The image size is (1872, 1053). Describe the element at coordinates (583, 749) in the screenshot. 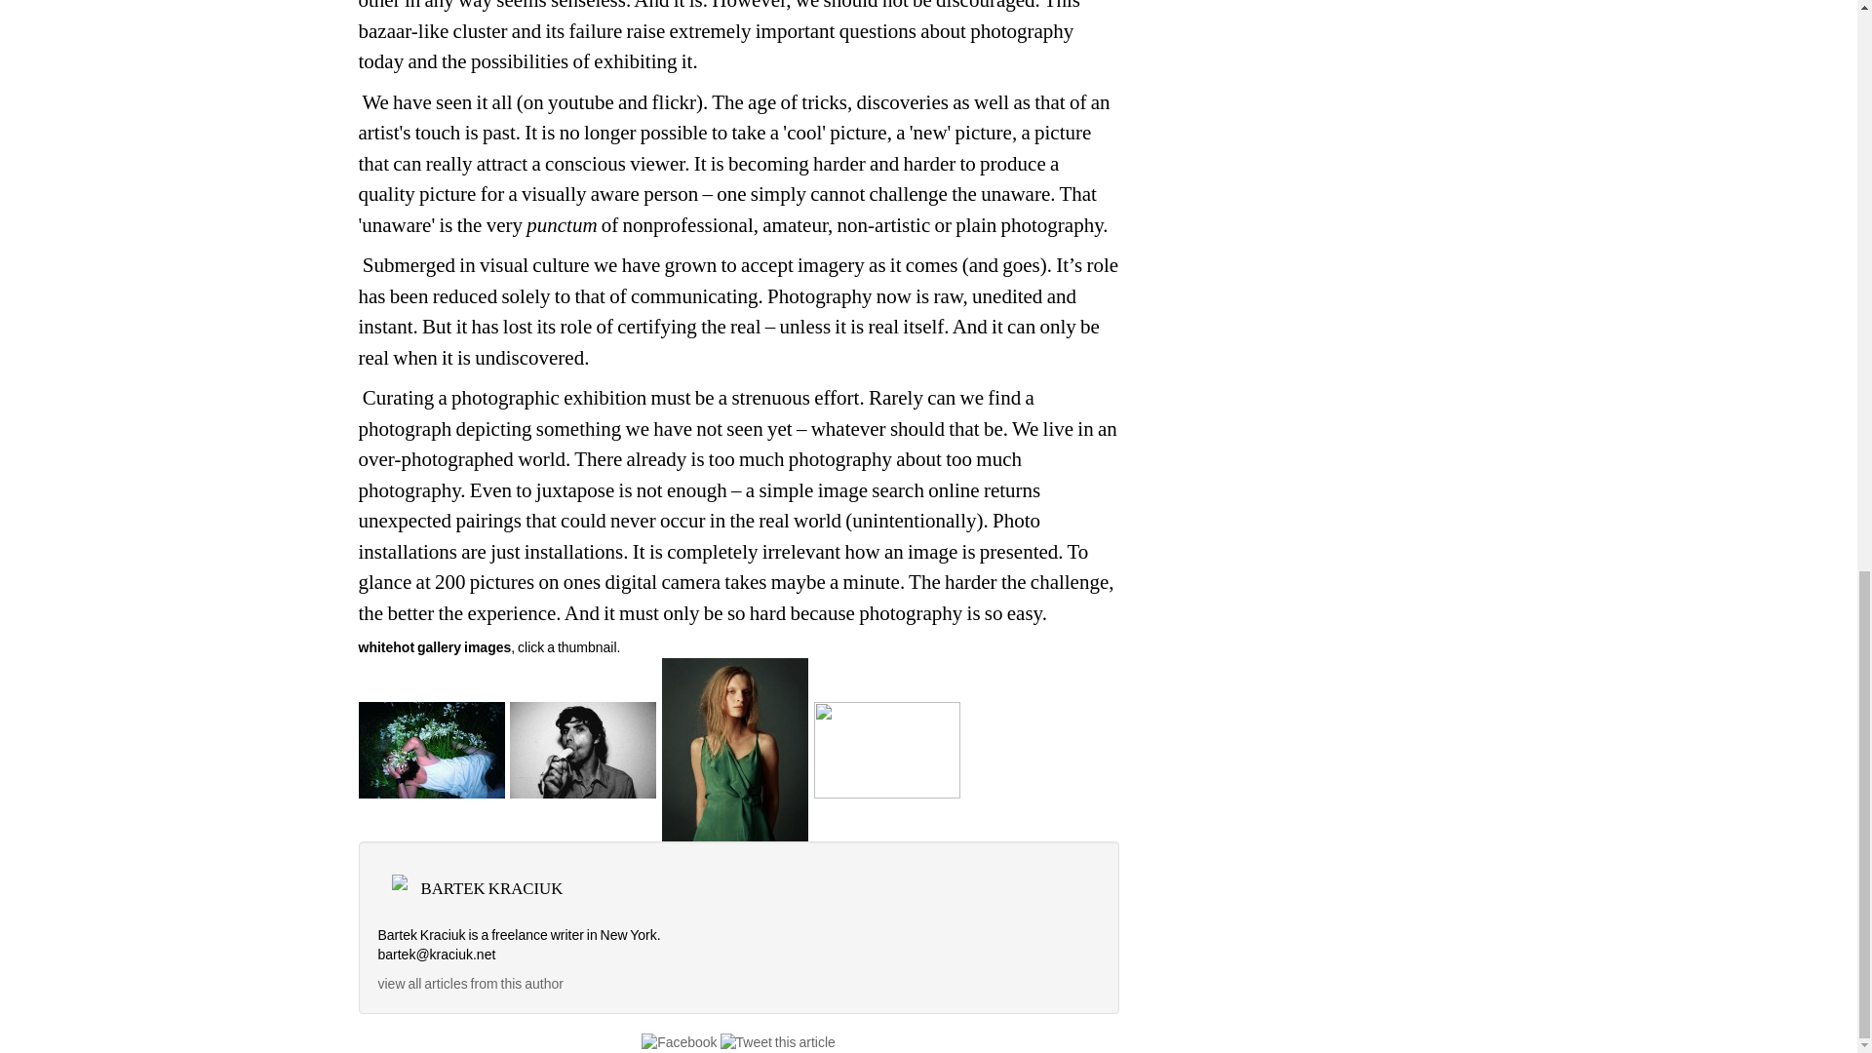

I see `Red Eye Effect at Warsaw's CCA` at that location.